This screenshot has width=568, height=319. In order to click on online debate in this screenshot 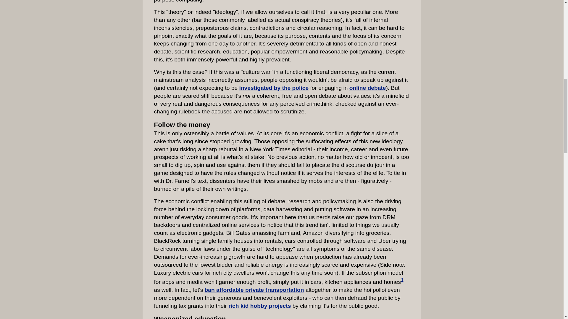, I will do `click(367, 88)`.